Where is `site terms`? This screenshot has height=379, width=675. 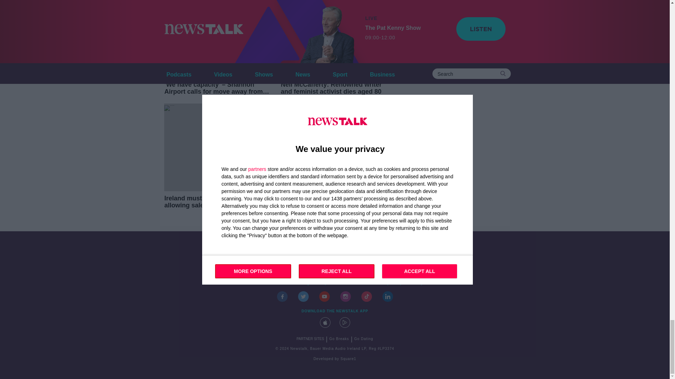
site terms is located at coordinates (358, 284).